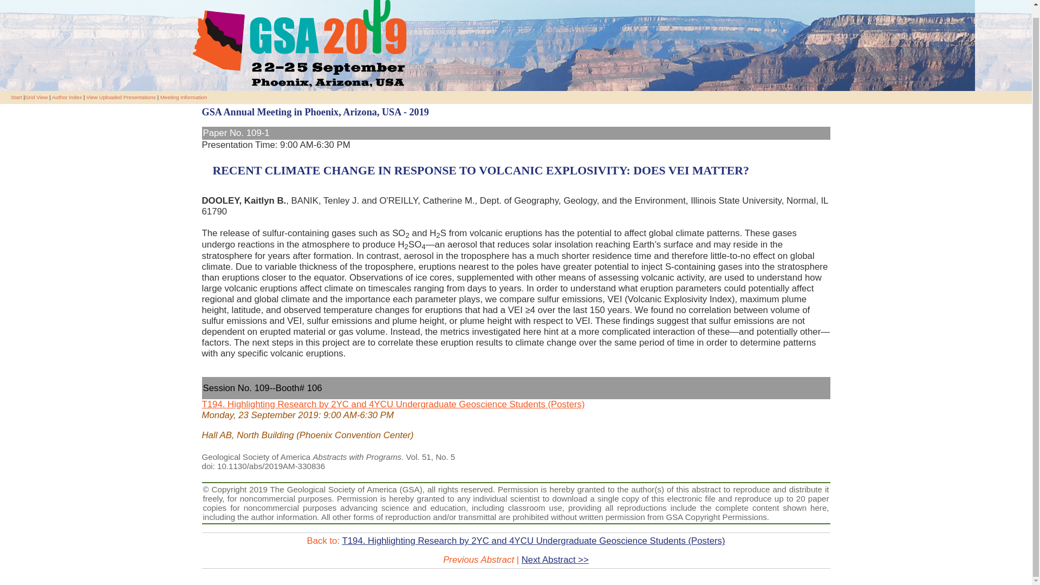 The height and width of the screenshot is (585, 1040). What do you see at coordinates (67, 96) in the screenshot?
I see `Author Index` at bounding box center [67, 96].